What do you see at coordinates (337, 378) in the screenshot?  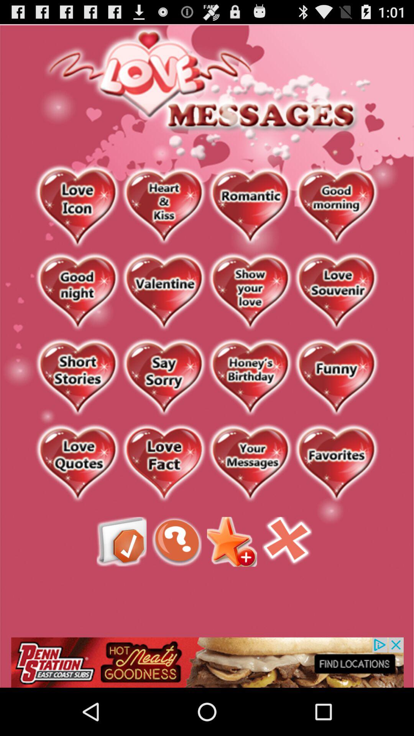 I see `open funny love messages` at bounding box center [337, 378].